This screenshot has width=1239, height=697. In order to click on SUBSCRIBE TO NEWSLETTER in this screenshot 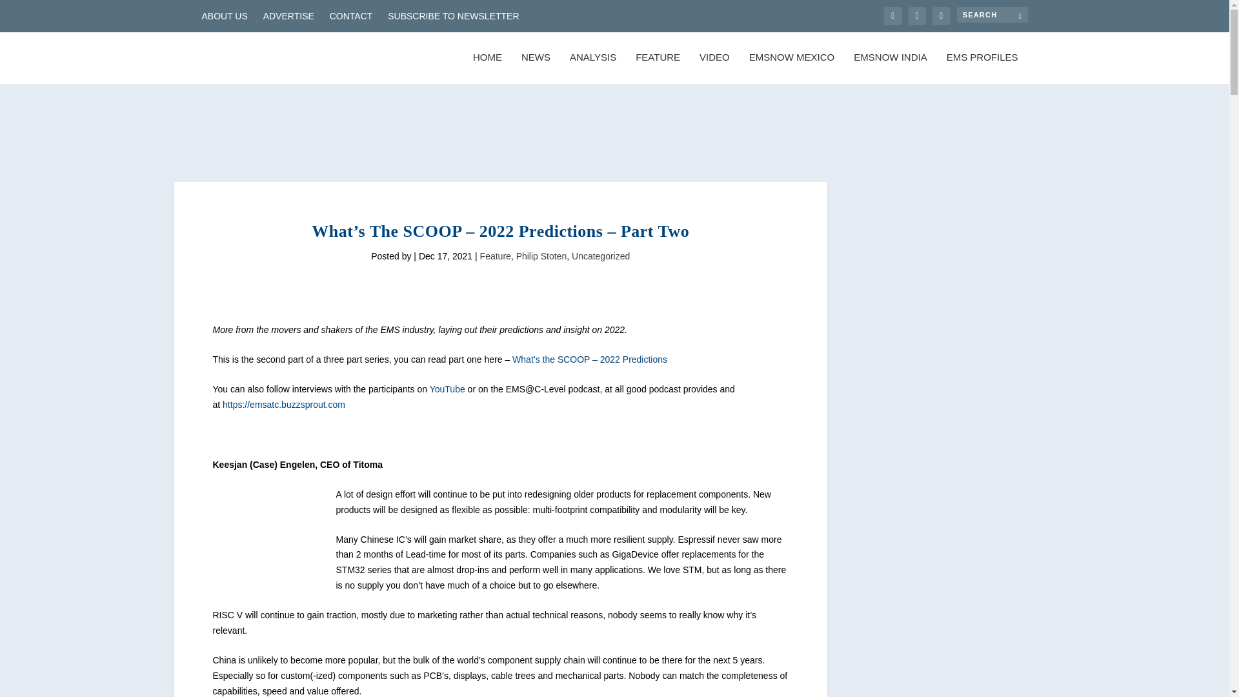, I will do `click(453, 15)`.